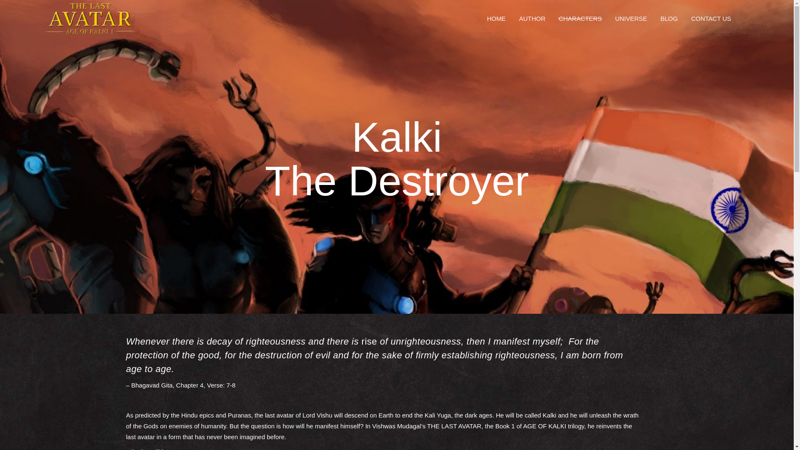 This screenshot has width=800, height=450. Describe the element at coordinates (532, 18) in the screenshot. I see `AUTHOR` at that location.